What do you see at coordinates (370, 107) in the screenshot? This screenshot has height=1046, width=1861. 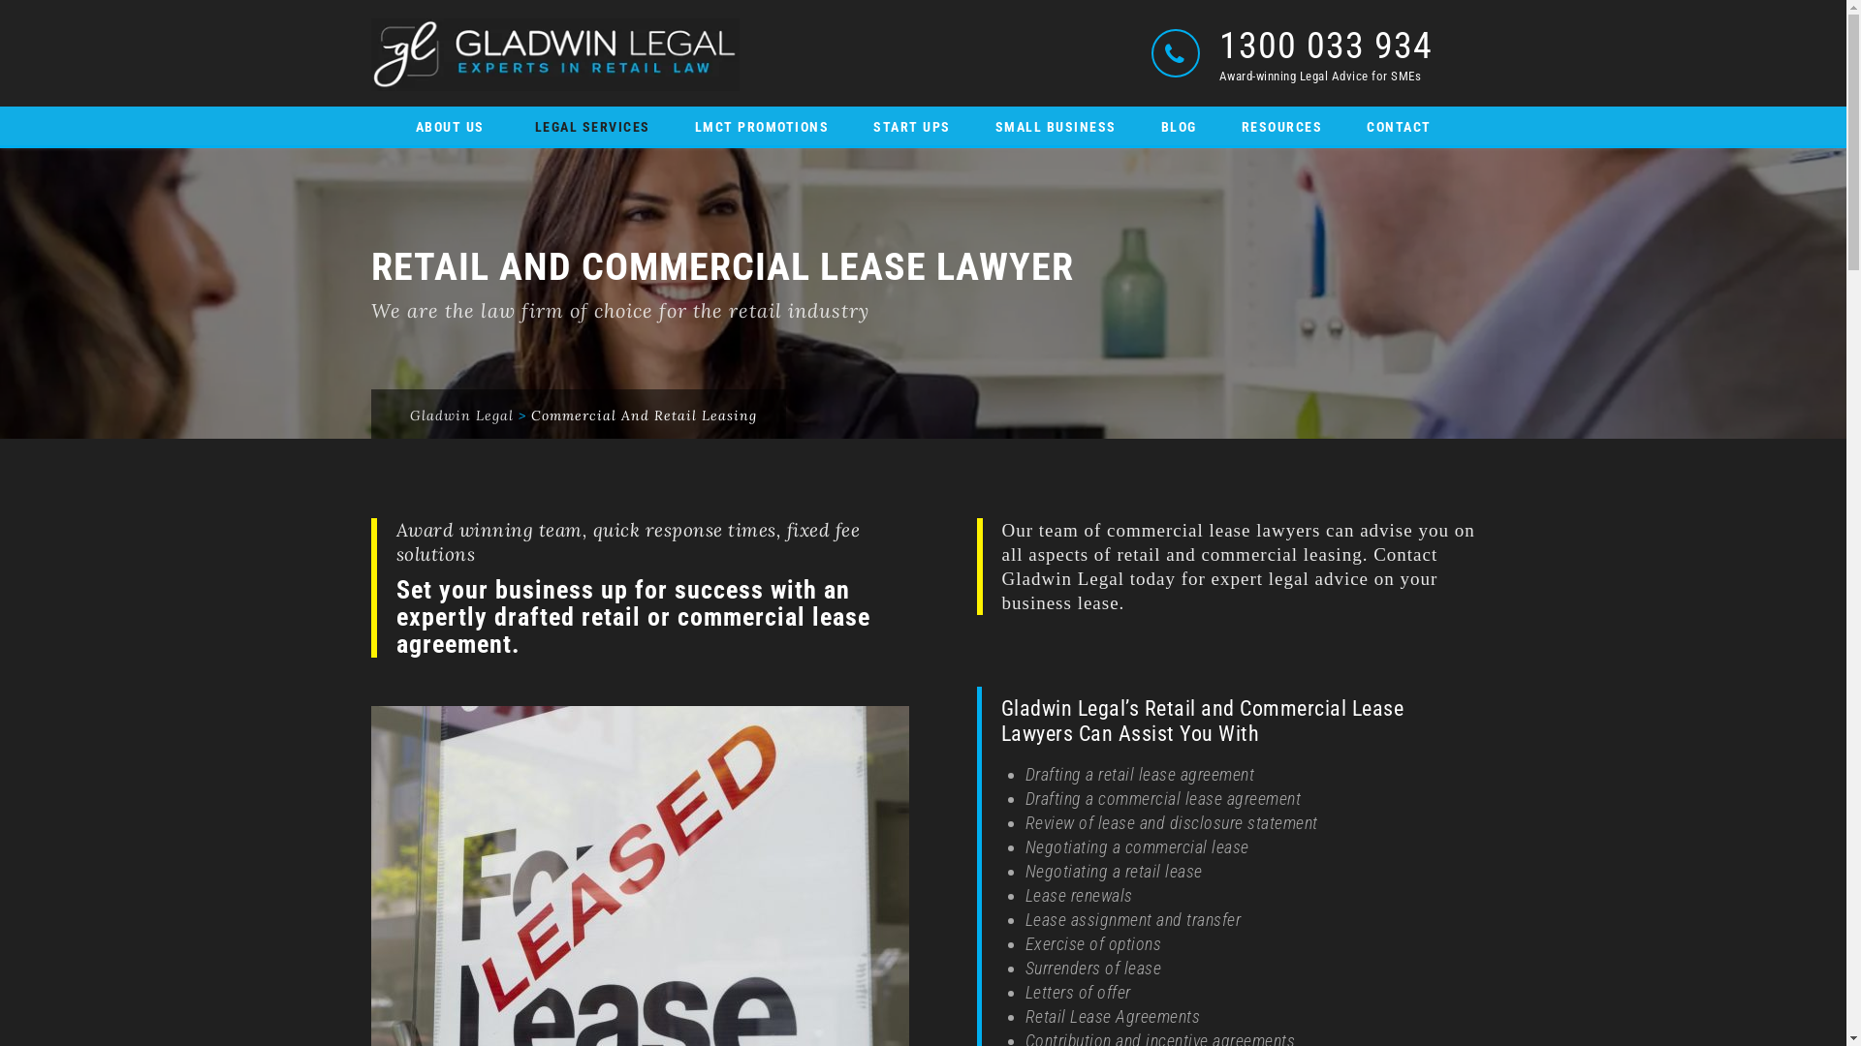 I see `Skip to content` at bounding box center [370, 107].